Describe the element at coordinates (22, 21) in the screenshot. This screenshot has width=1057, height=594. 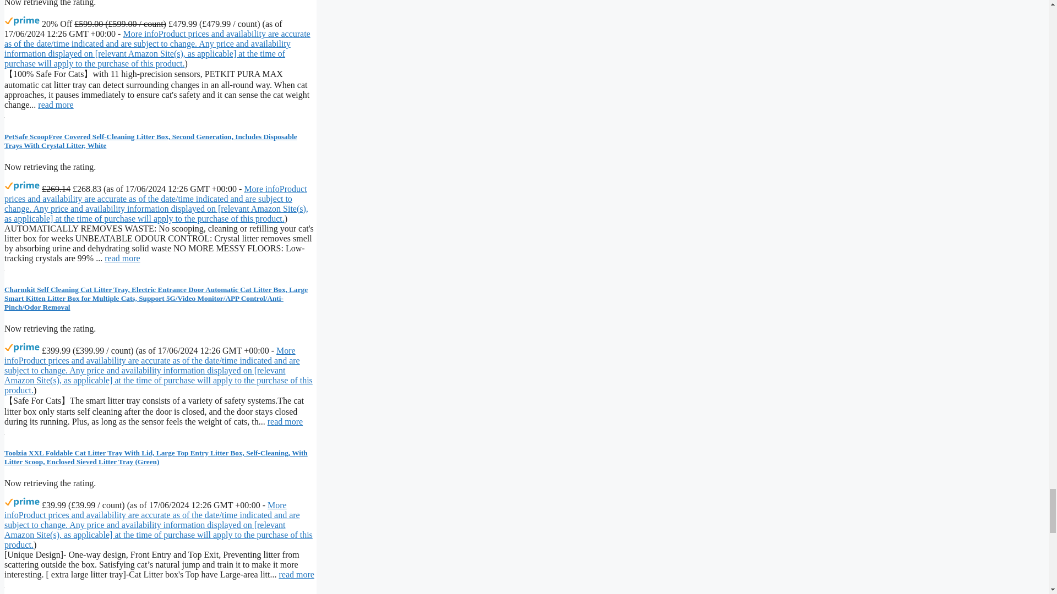
I see `Available for Amazon Prime` at that location.